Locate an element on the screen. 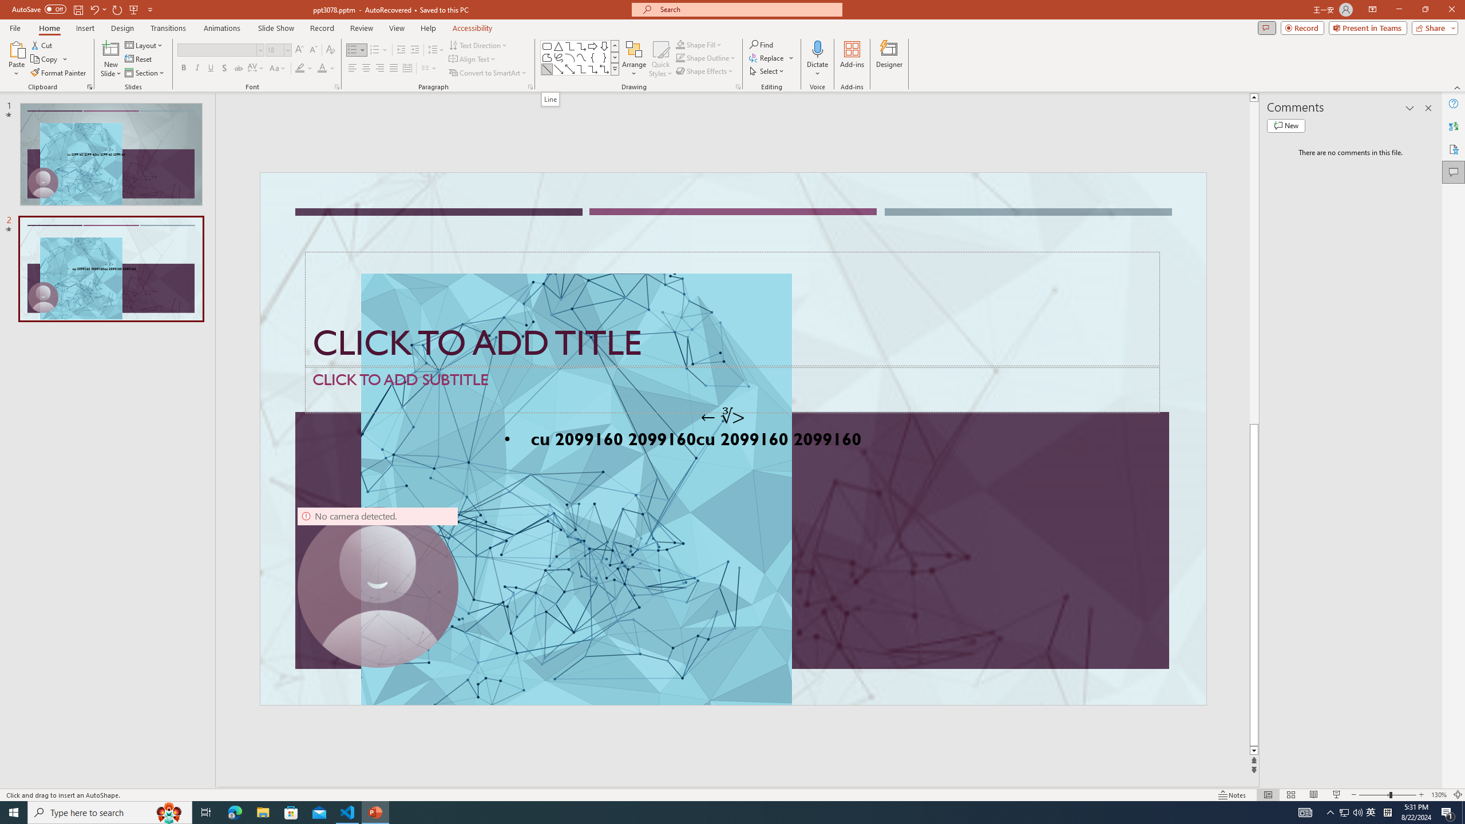 This screenshot has height=824, width=1465. Design is located at coordinates (122, 28).